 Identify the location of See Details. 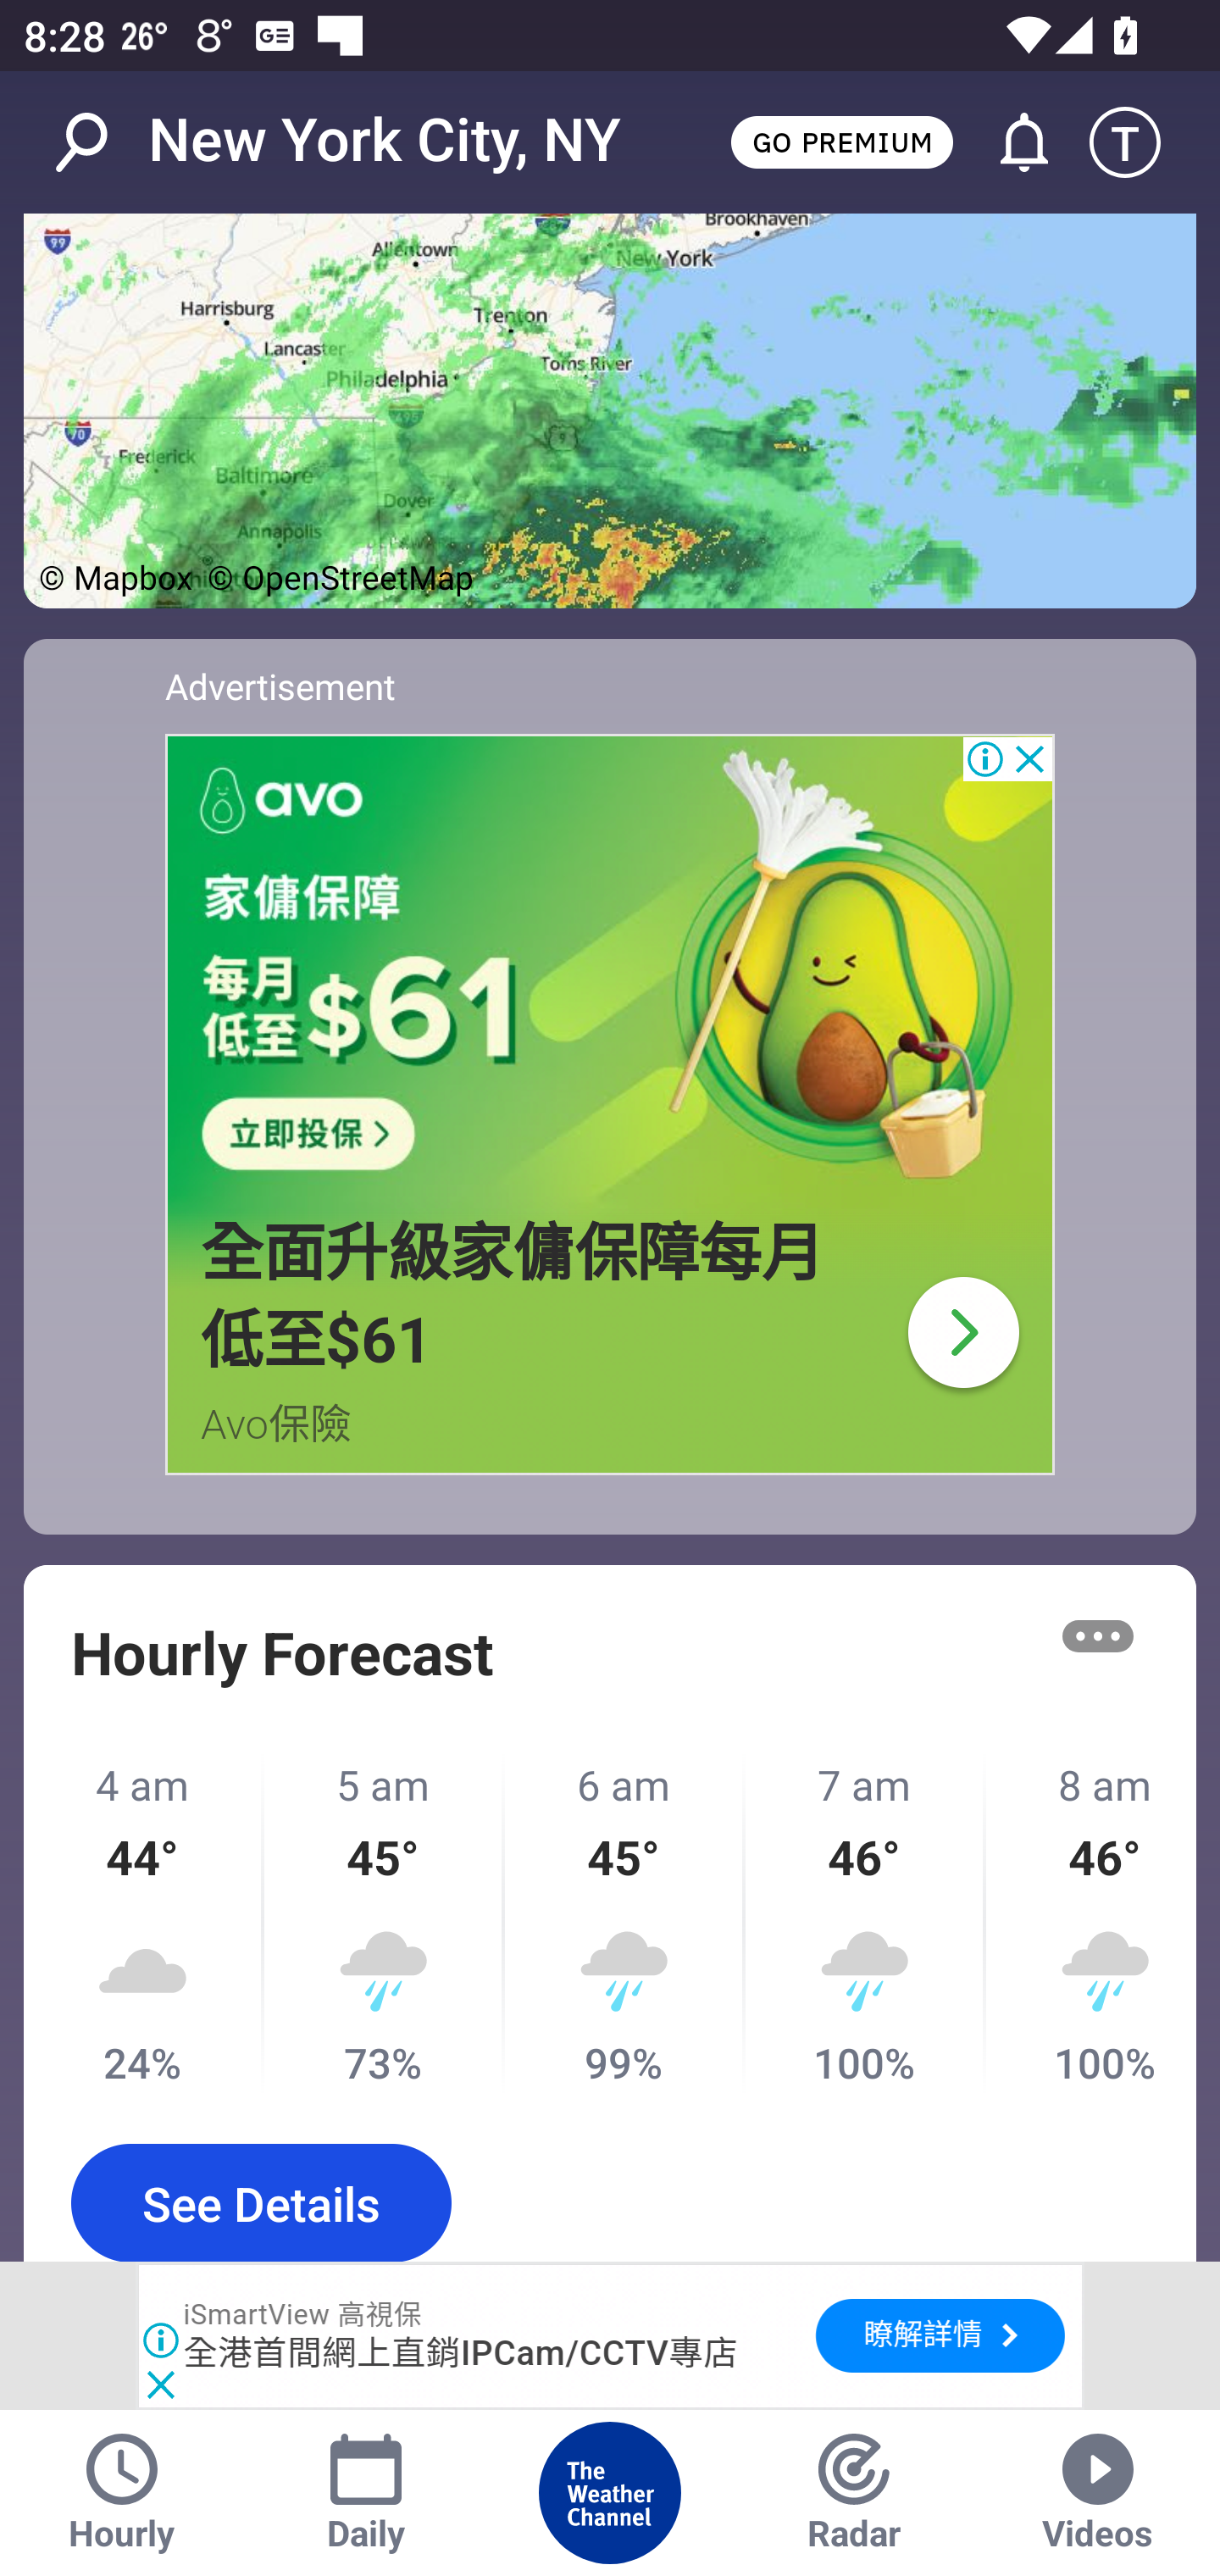
(261, 2202).